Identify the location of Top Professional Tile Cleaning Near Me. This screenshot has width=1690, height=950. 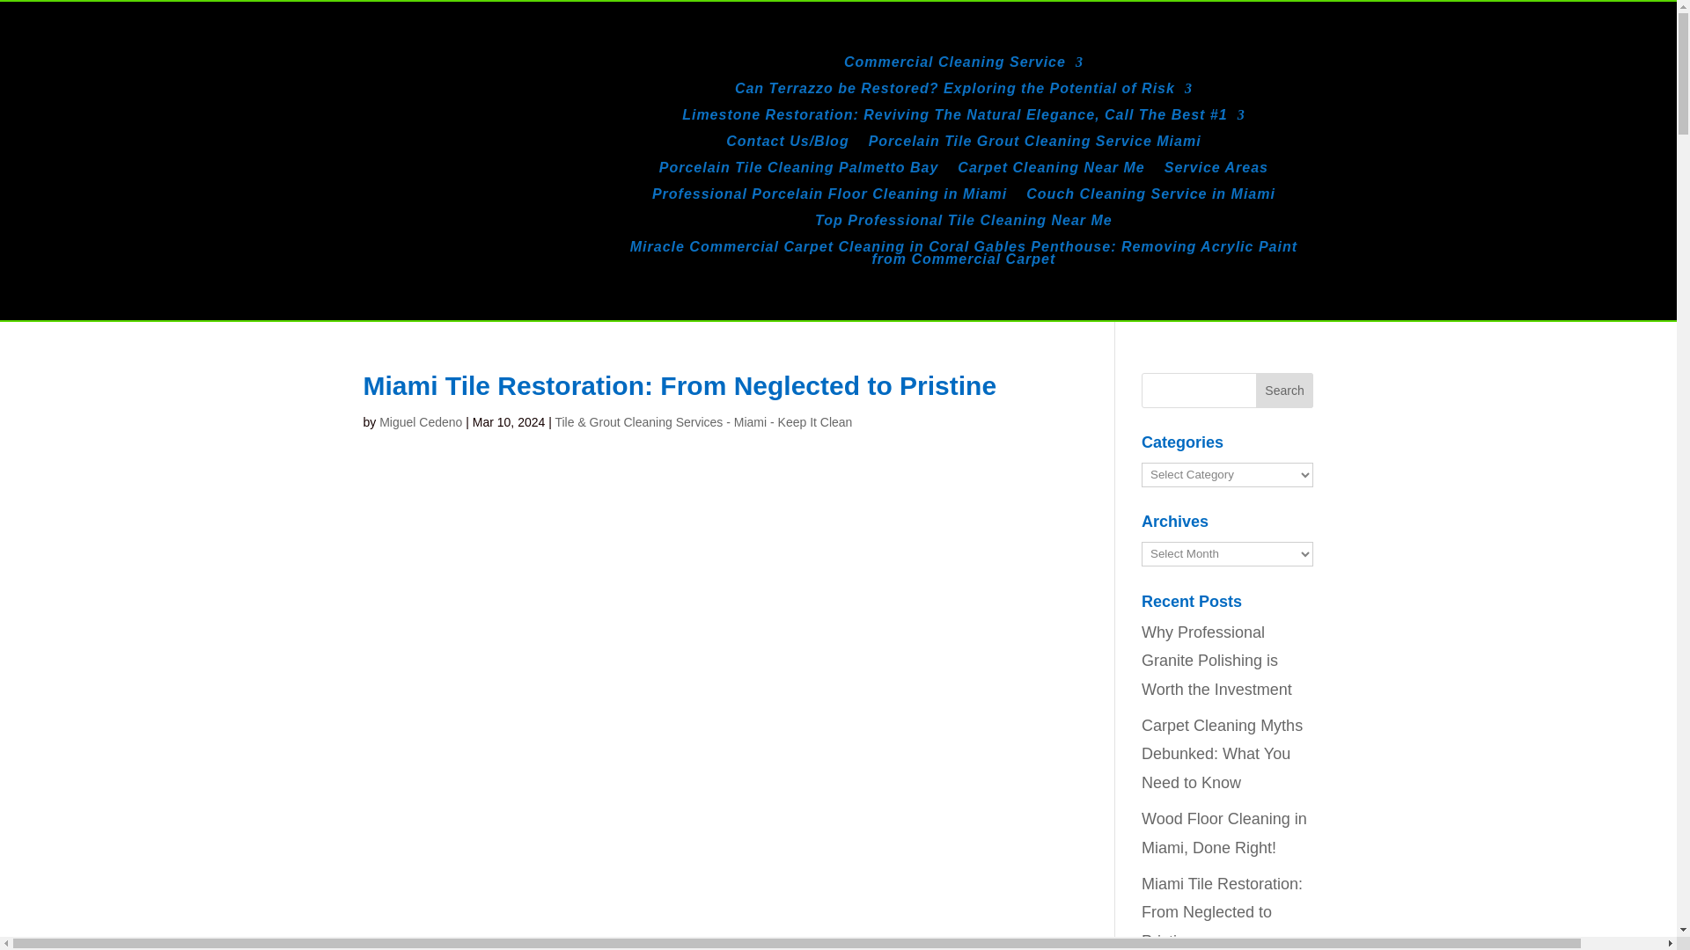
(963, 223).